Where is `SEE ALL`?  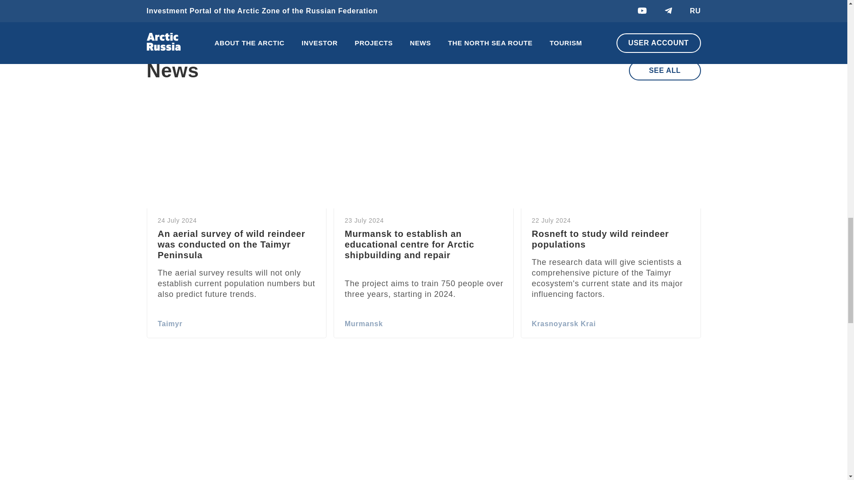 SEE ALL is located at coordinates (665, 71).